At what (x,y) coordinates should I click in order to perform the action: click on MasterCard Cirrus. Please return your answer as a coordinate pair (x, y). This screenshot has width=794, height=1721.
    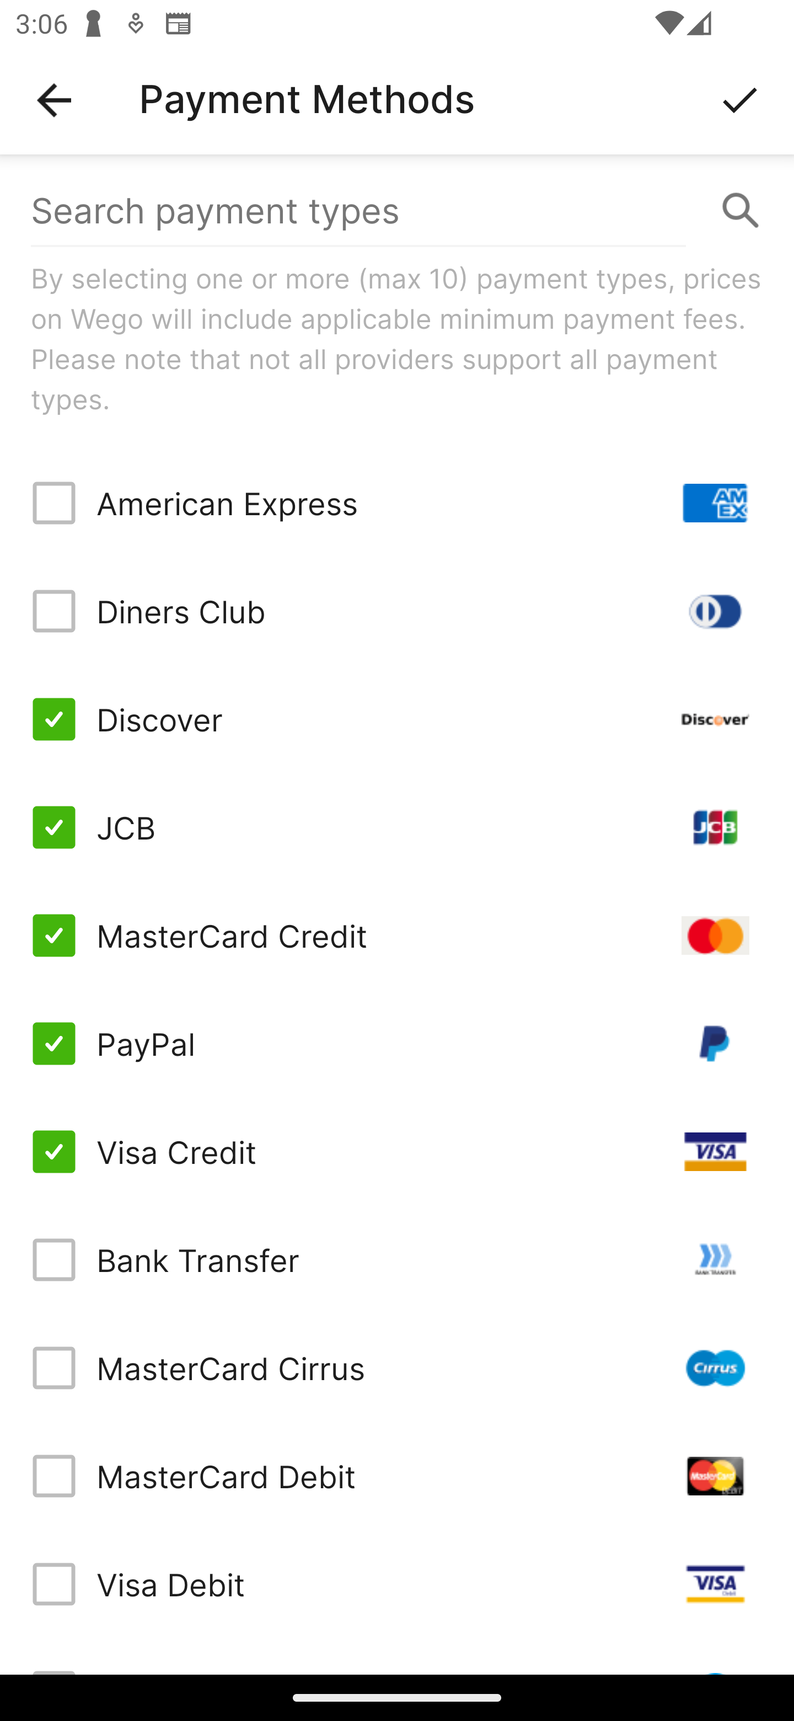
    Looking at the image, I should click on (397, 1367).